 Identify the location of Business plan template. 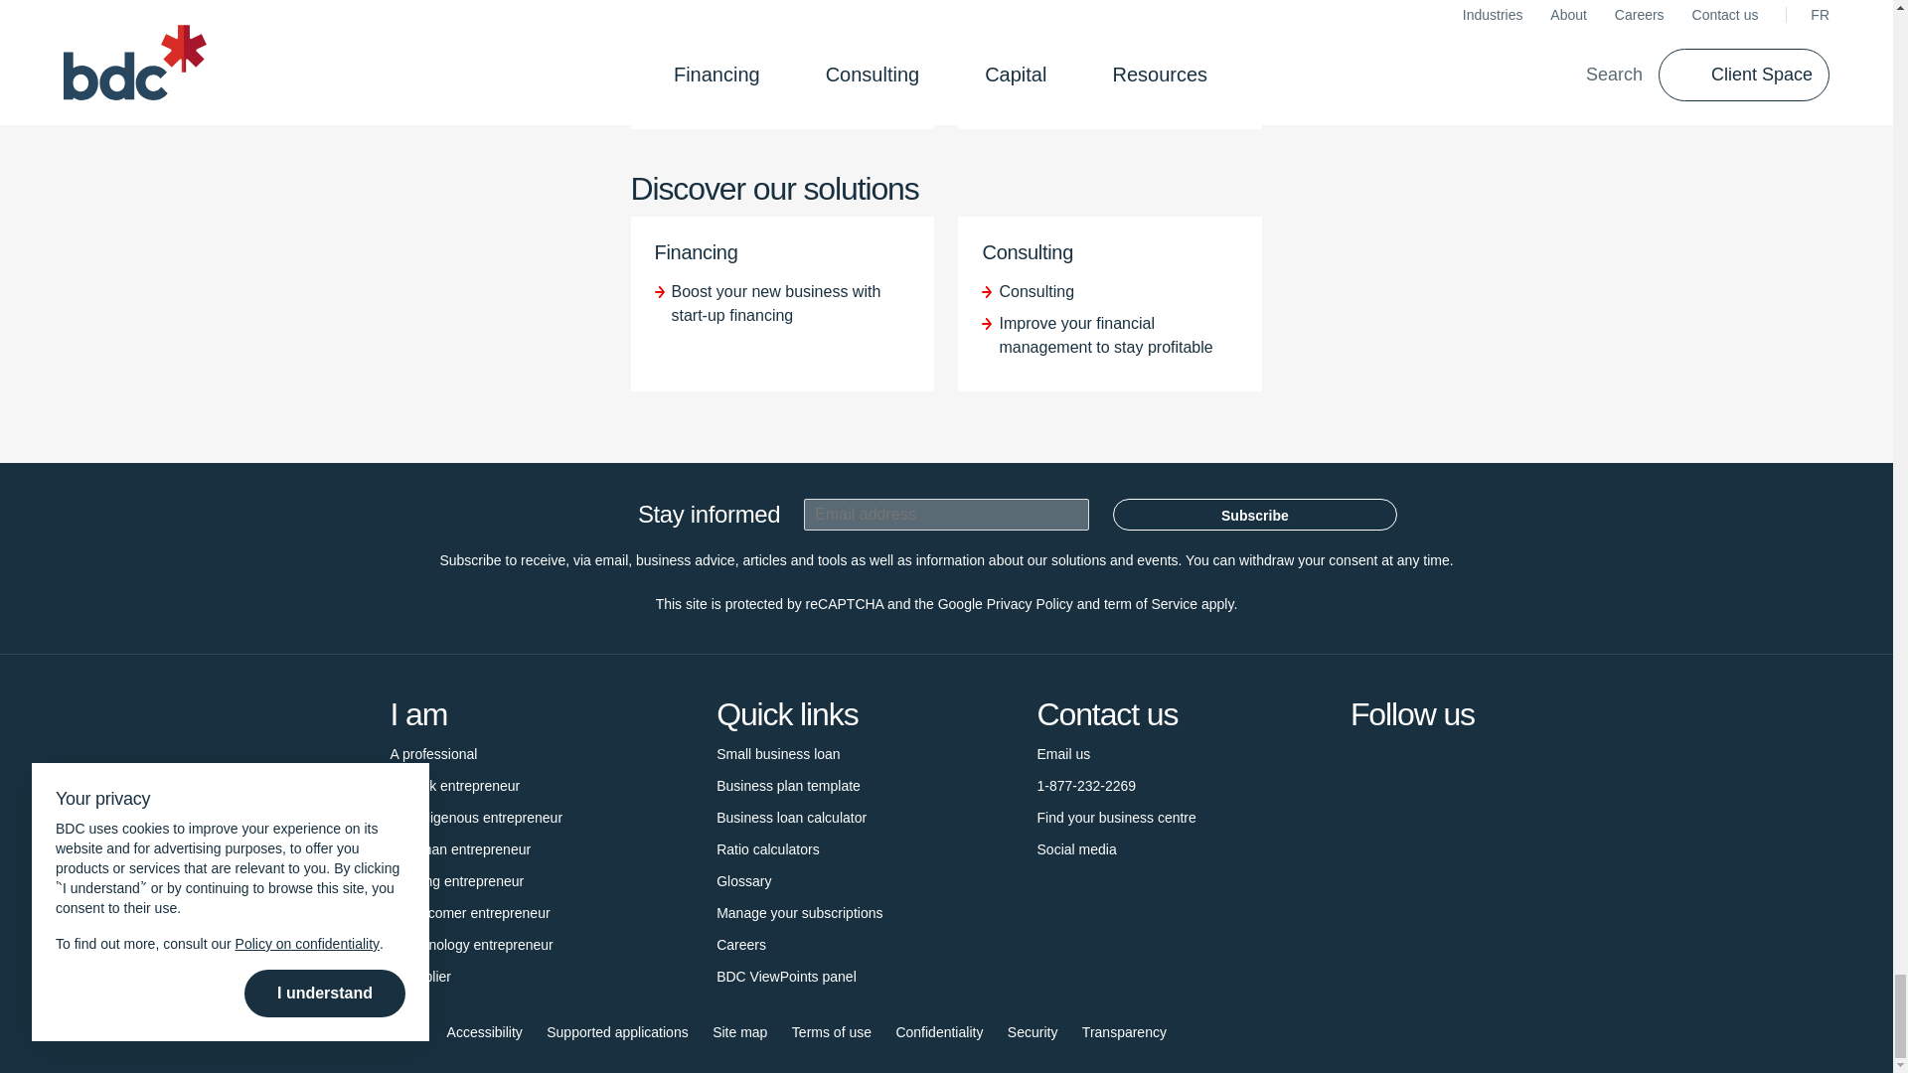
(788, 785).